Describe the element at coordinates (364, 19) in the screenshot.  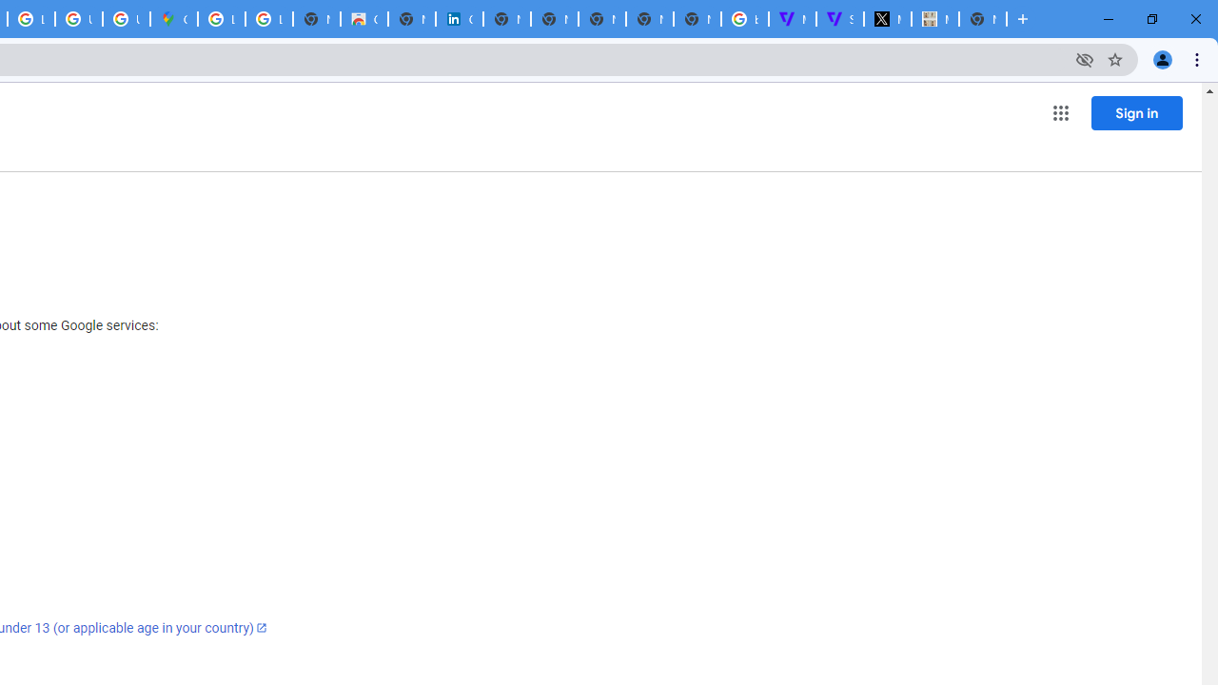
I see `Chrome Web Store` at that location.